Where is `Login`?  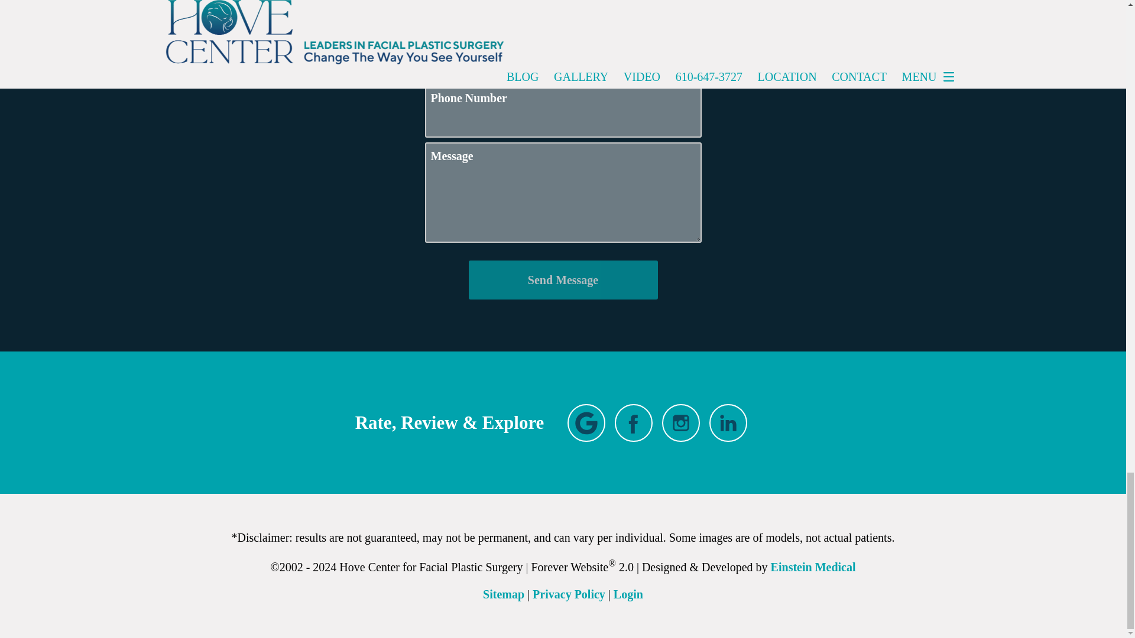
Login is located at coordinates (628, 594).